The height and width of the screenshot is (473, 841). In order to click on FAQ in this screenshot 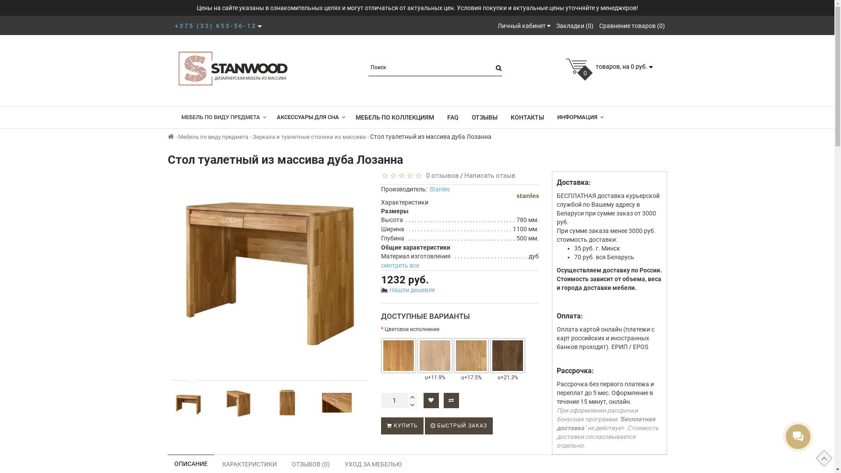, I will do `click(453, 117)`.